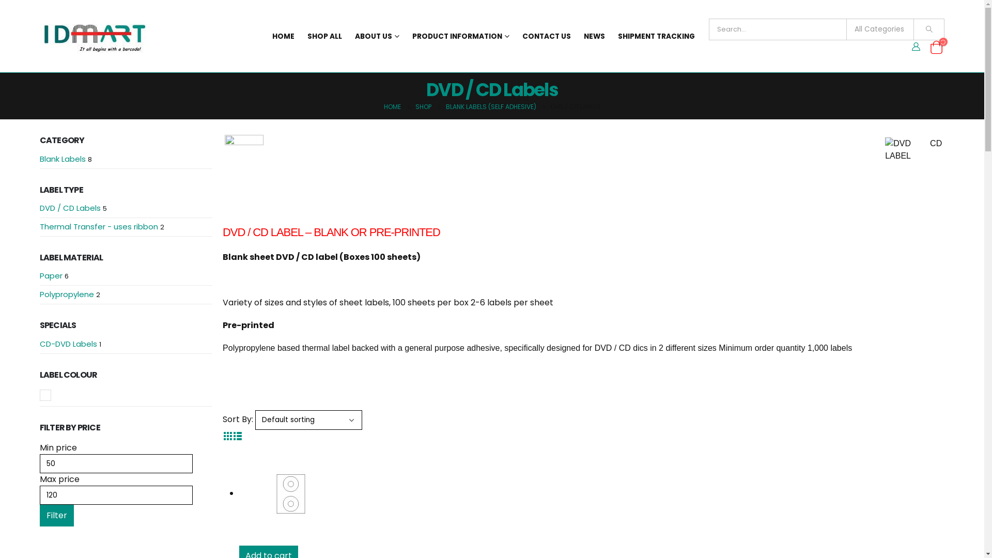 This screenshot has height=558, width=992. Describe the element at coordinates (929, 29) in the screenshot. I see `Search` at that location.